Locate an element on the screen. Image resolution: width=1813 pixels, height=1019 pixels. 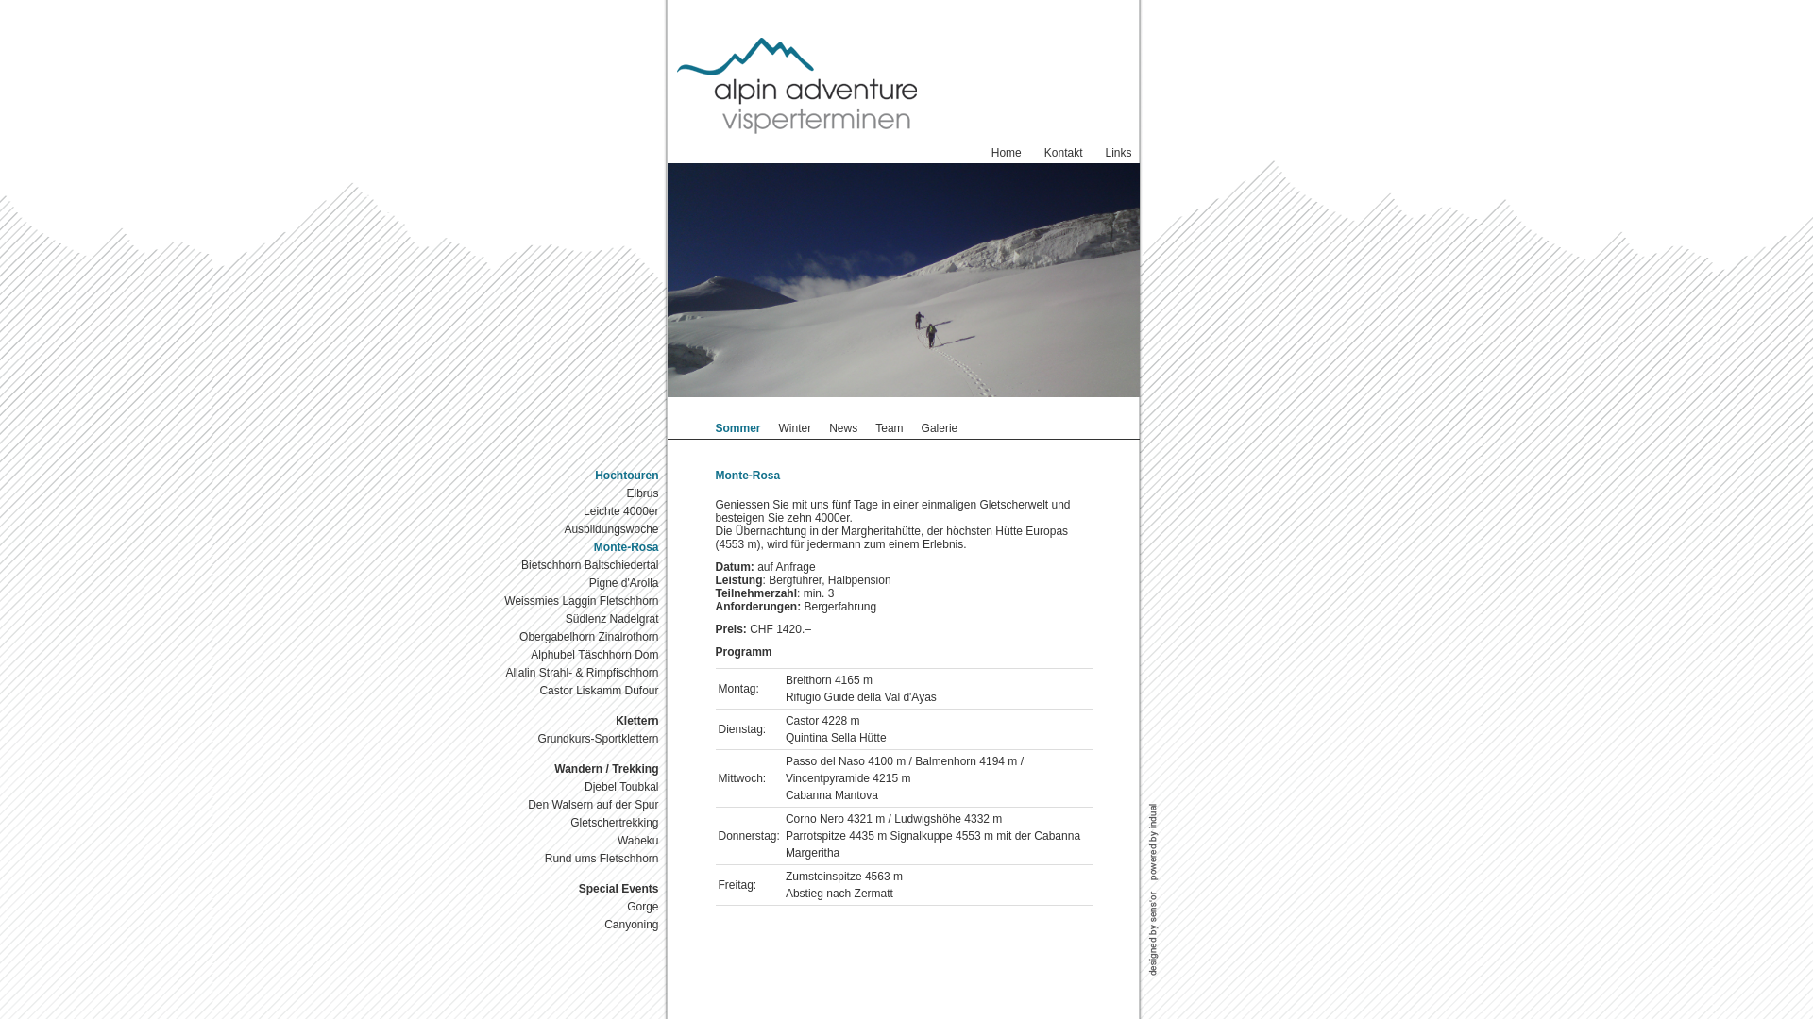
Monte-Rosa is located at coordinates (577, 547).